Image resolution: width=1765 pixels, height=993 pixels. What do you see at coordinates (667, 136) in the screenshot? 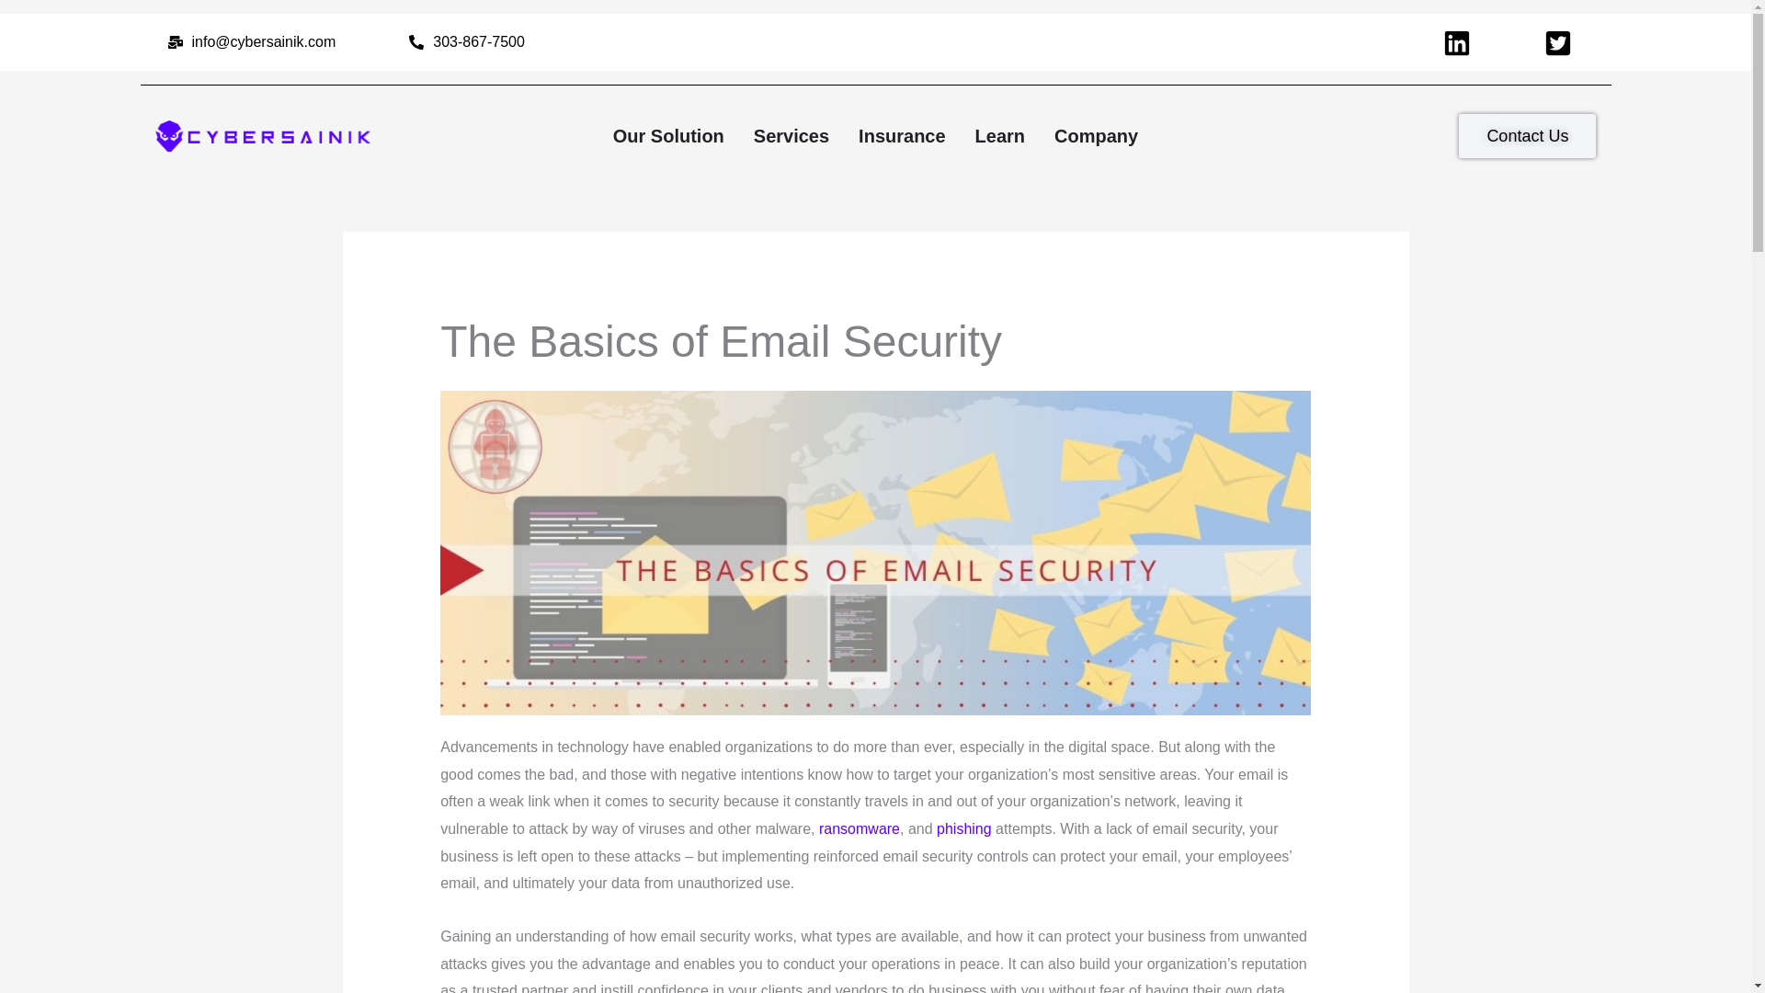
I see `Our Solution` at bounding box center [667, 136].